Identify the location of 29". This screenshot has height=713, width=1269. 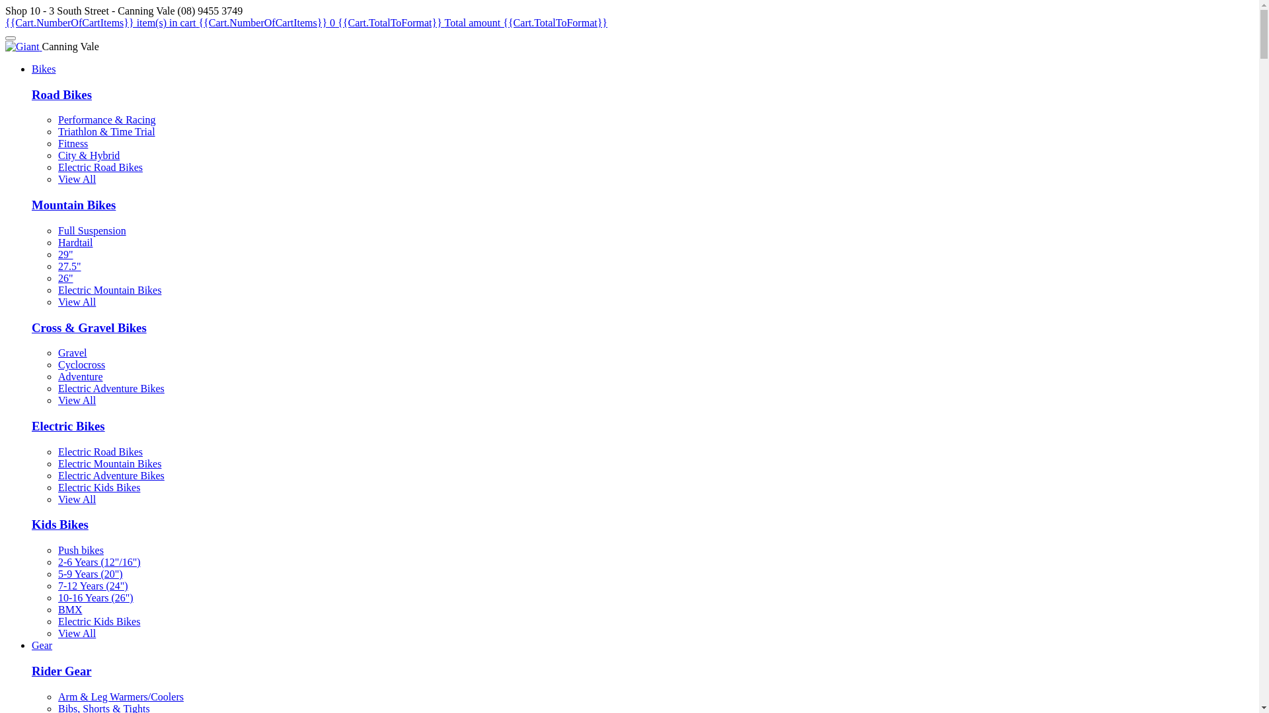
(66, 255).